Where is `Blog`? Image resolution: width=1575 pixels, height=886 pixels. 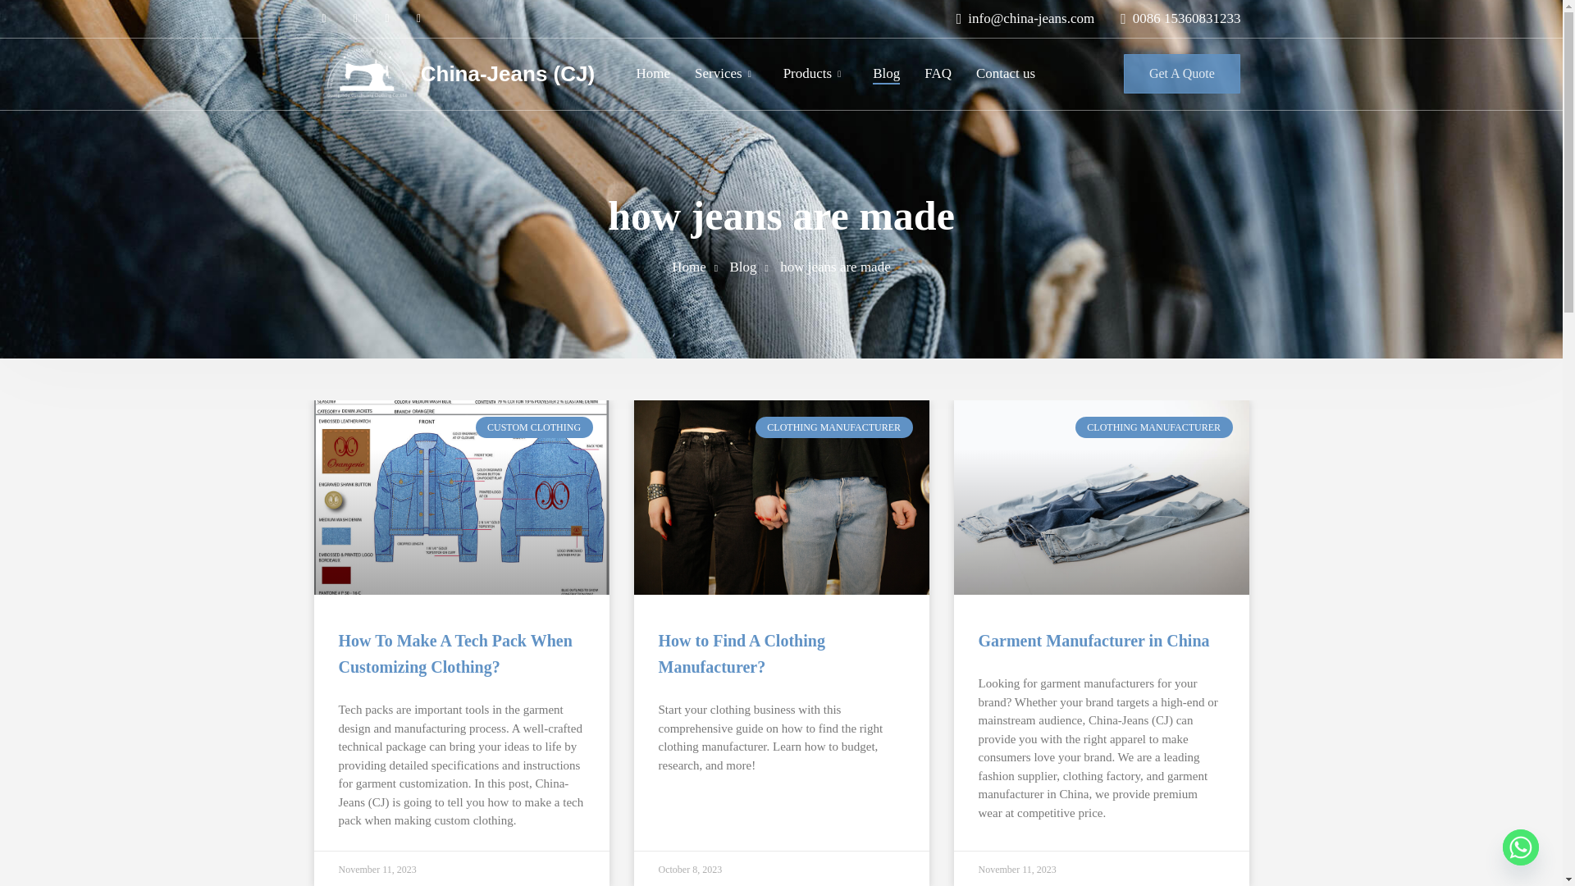 Blog is located at coordinates (886, 73).